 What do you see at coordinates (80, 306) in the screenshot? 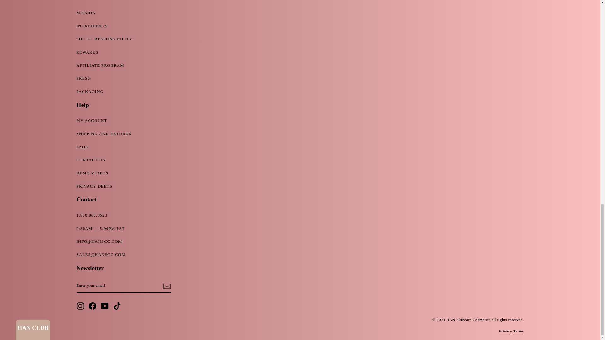
I see `HAN Skincare Cosmetics on Instagram` at bounding box center [80, 306].